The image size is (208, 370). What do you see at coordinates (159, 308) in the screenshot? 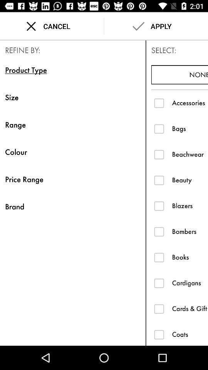
I see `select the category` at bounding box center [159, 308].